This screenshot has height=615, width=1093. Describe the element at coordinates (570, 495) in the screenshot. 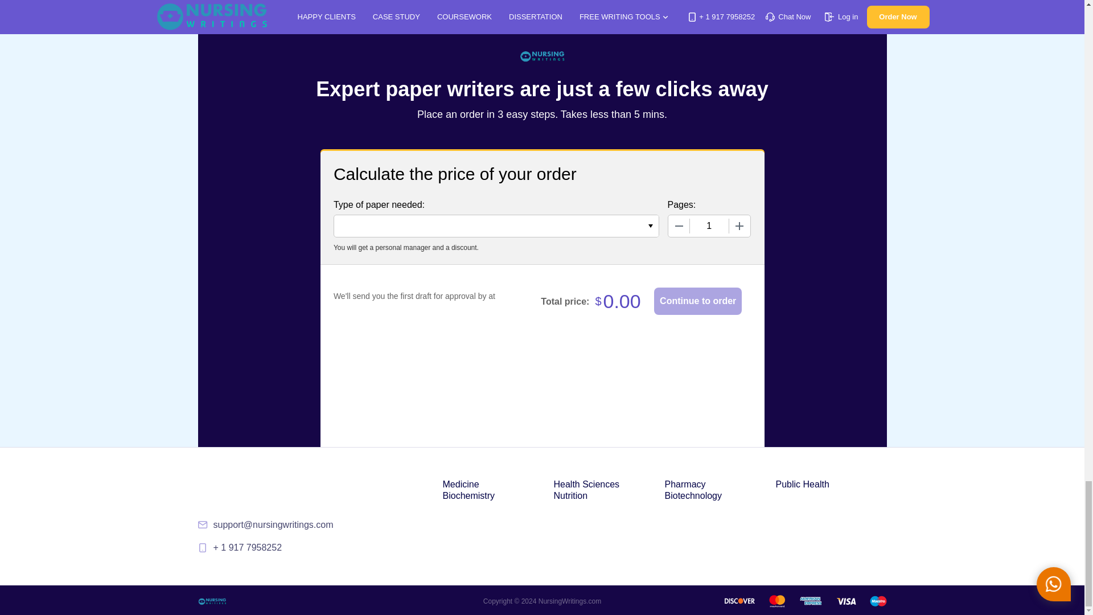

I see `Nutrition` at that location.